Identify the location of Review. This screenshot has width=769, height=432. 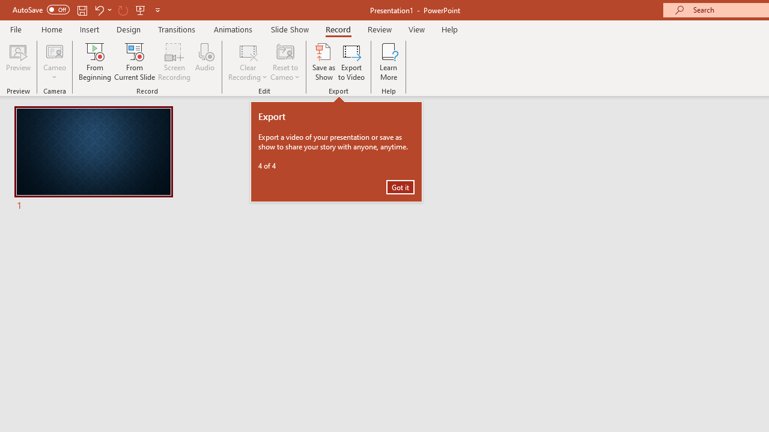
(379, 29).